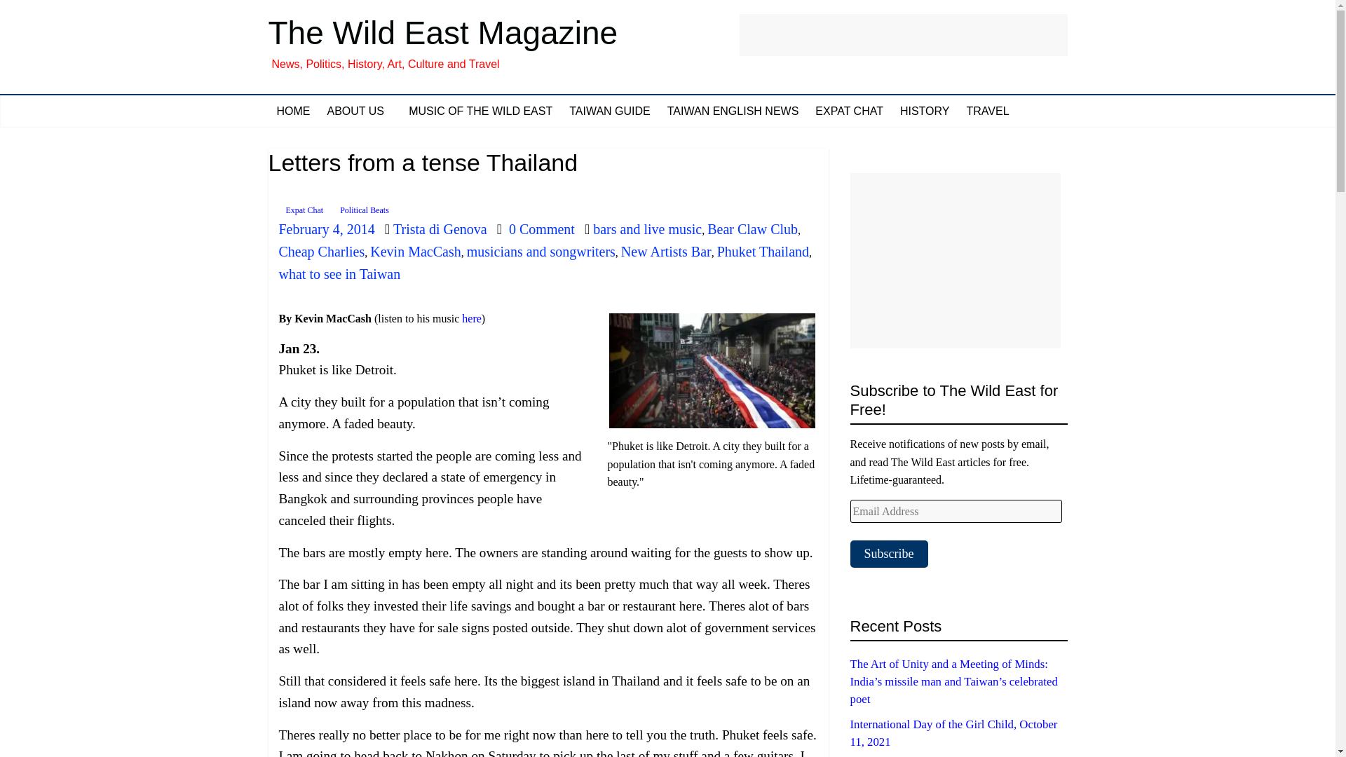 Image resolution: width=1346 pixels, height=757 pixels. I want to click on bars and live music, so click(647, 229).